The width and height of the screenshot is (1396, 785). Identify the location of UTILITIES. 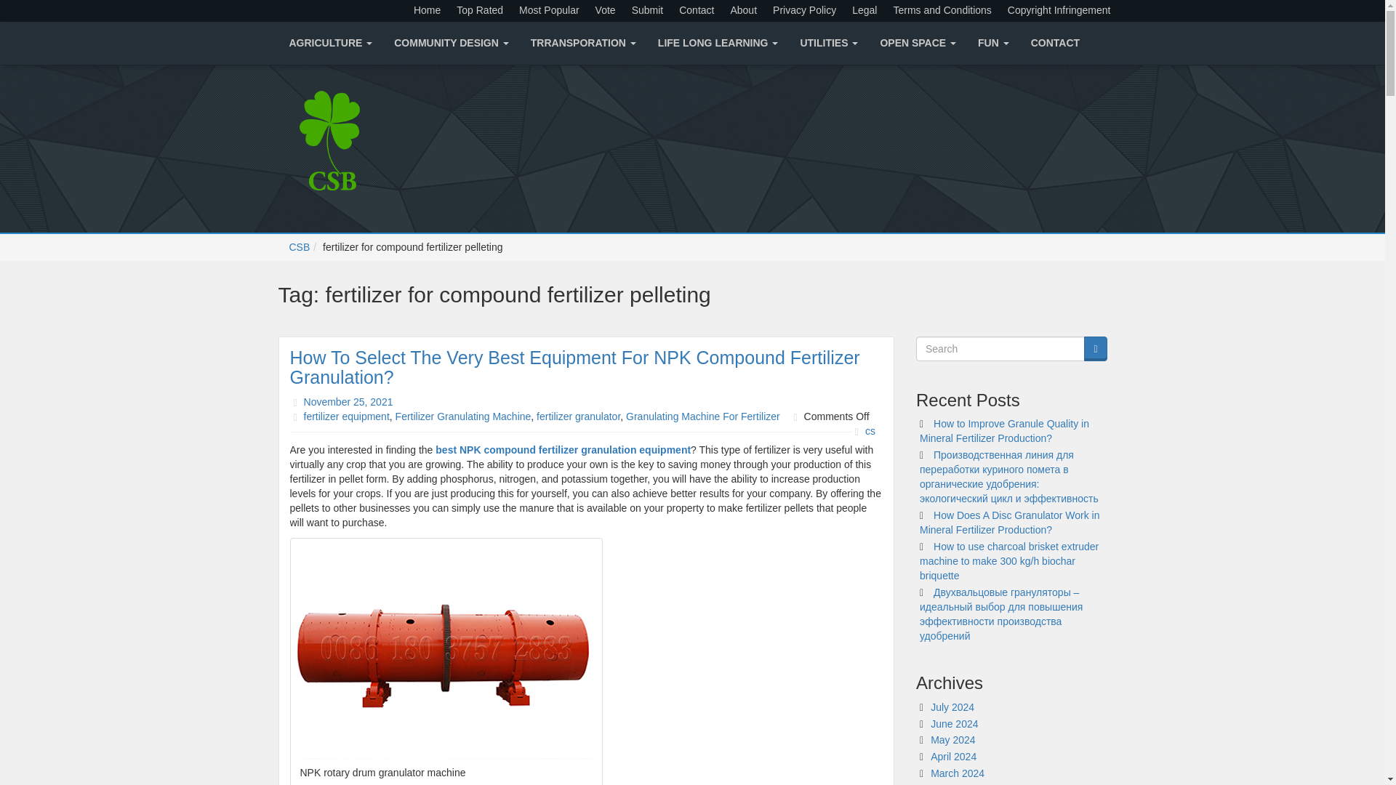
(828, 43).